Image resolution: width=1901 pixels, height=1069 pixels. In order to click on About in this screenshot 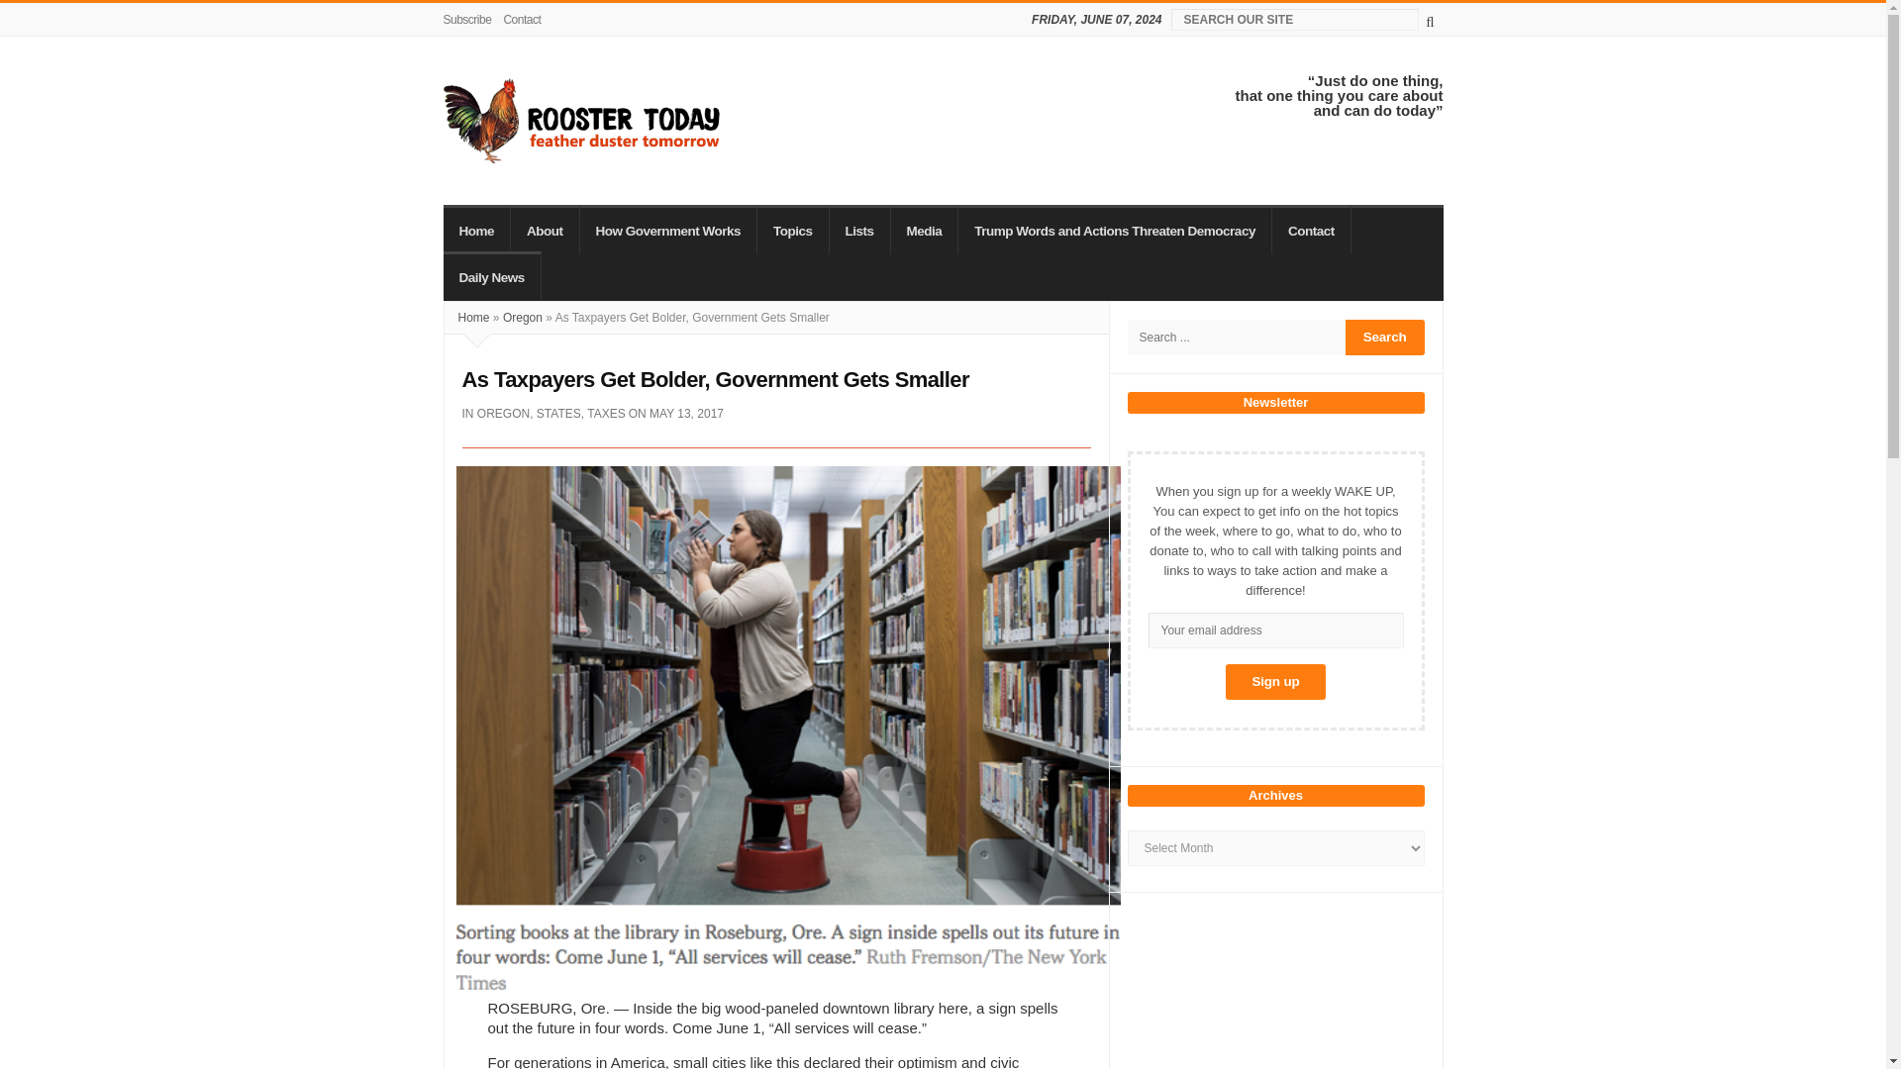, I will do `click(545, 230)`.